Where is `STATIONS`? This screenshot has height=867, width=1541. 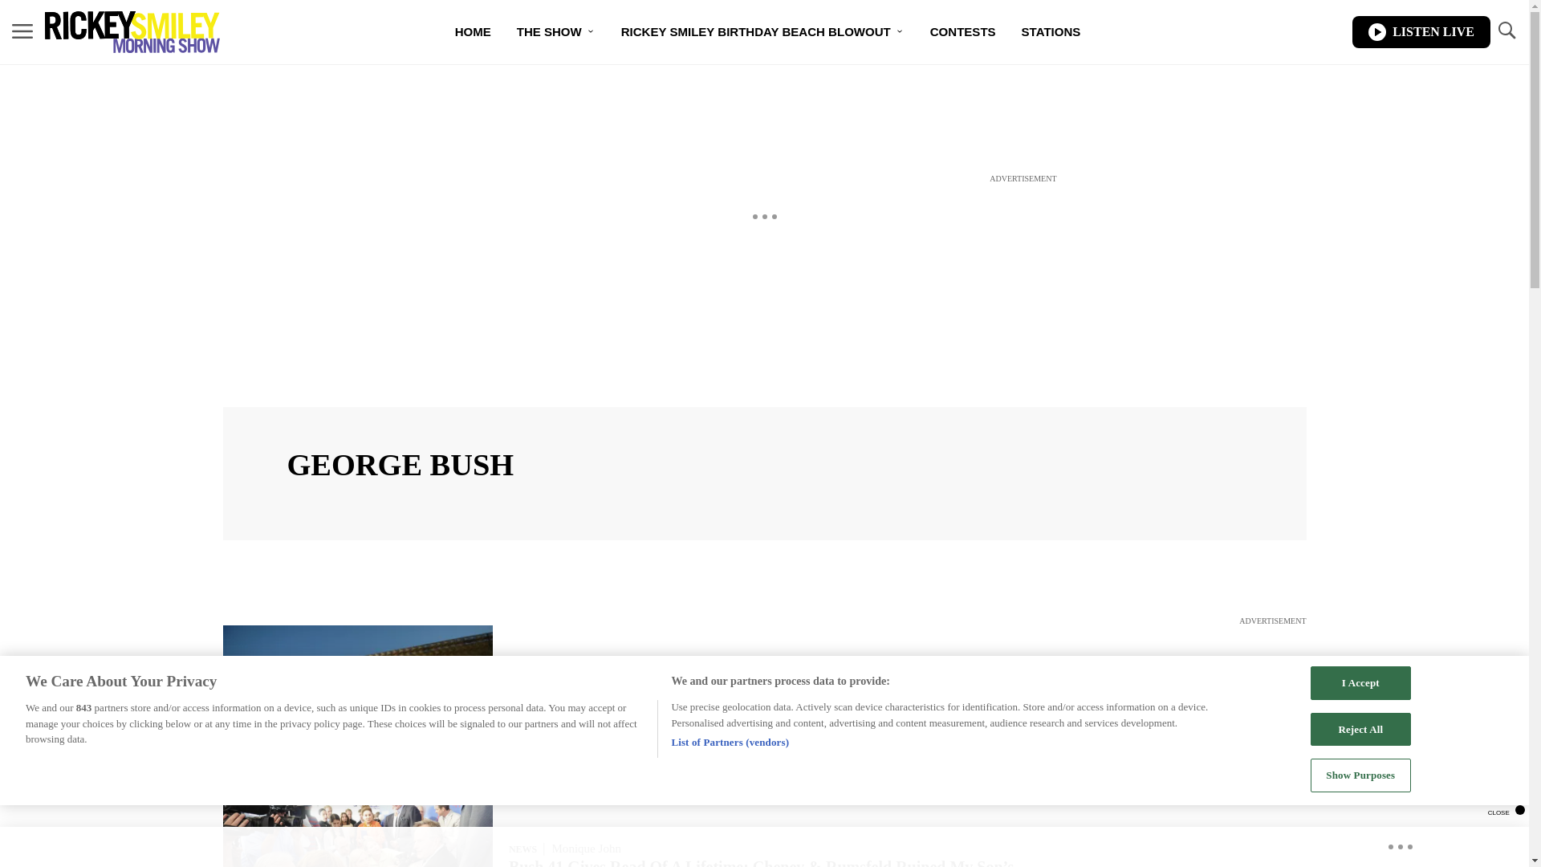
STATIONS is located at coordinates (1051, 32).